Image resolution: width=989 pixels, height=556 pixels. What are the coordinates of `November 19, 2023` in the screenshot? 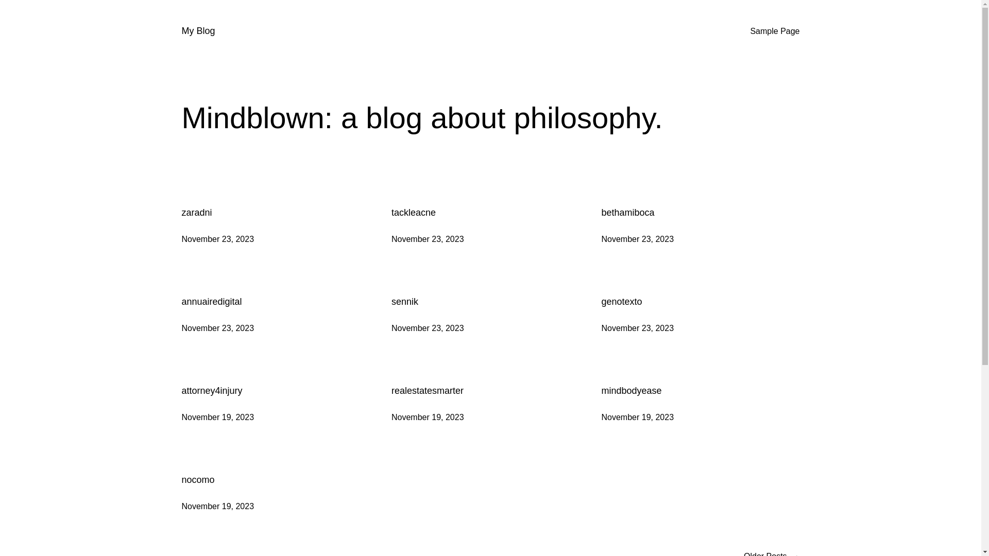 It's located at (217, 507).